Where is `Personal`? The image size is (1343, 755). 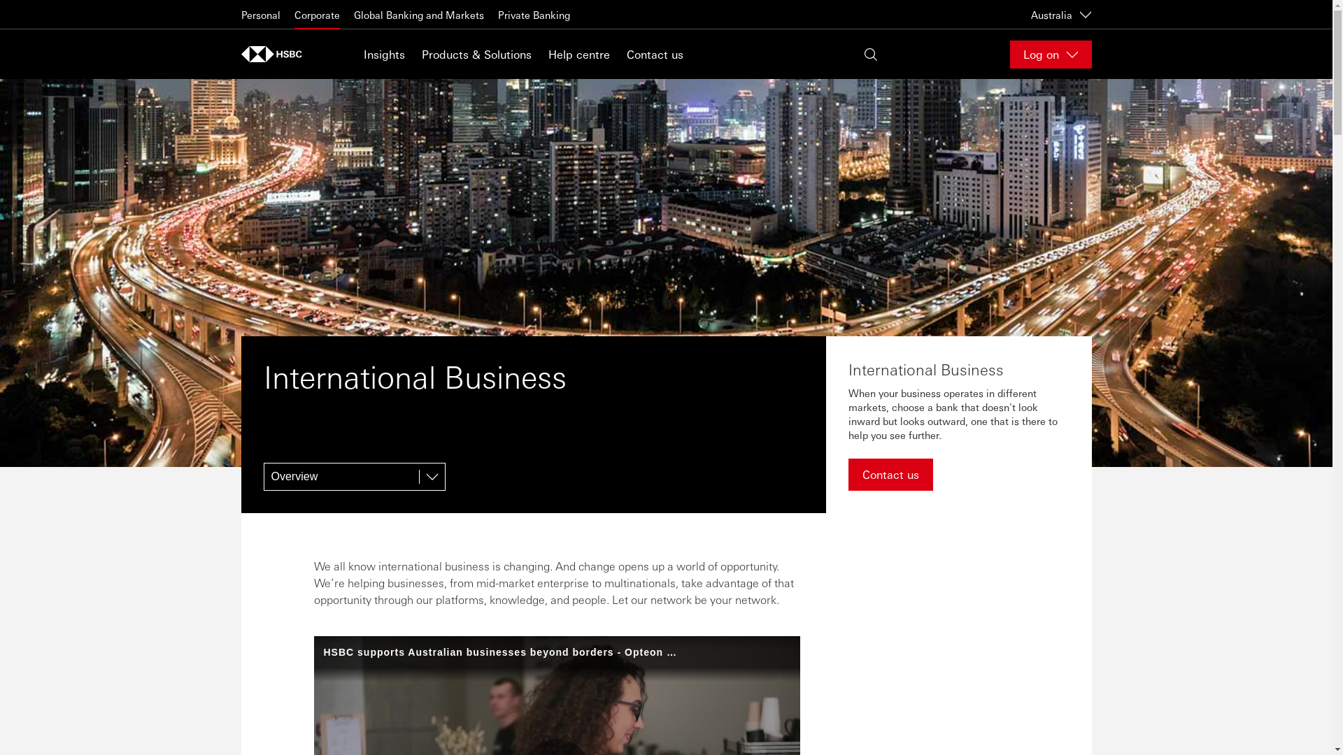 Personal is located at coordinates (260, 15).